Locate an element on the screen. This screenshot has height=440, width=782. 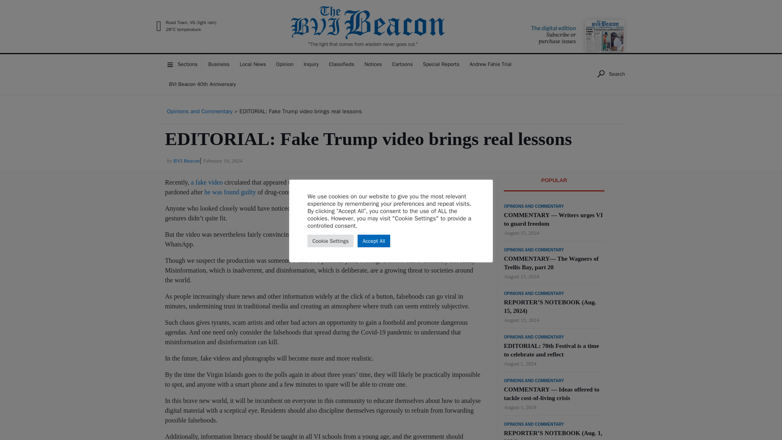
Inquiry is located at coordinates (311, 64).